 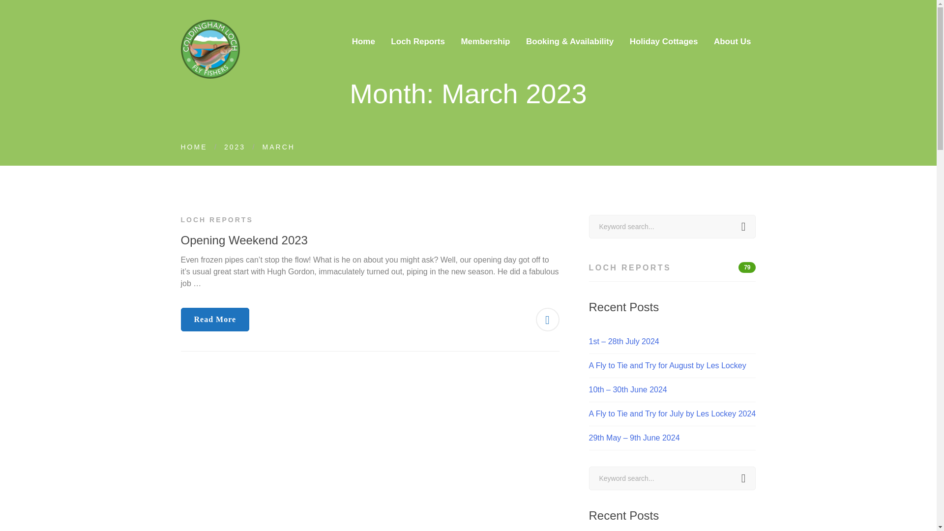 What do you see at coordinates (485, 39) in the screenshot?
I see `Membership` at bounding box center [485, 39].